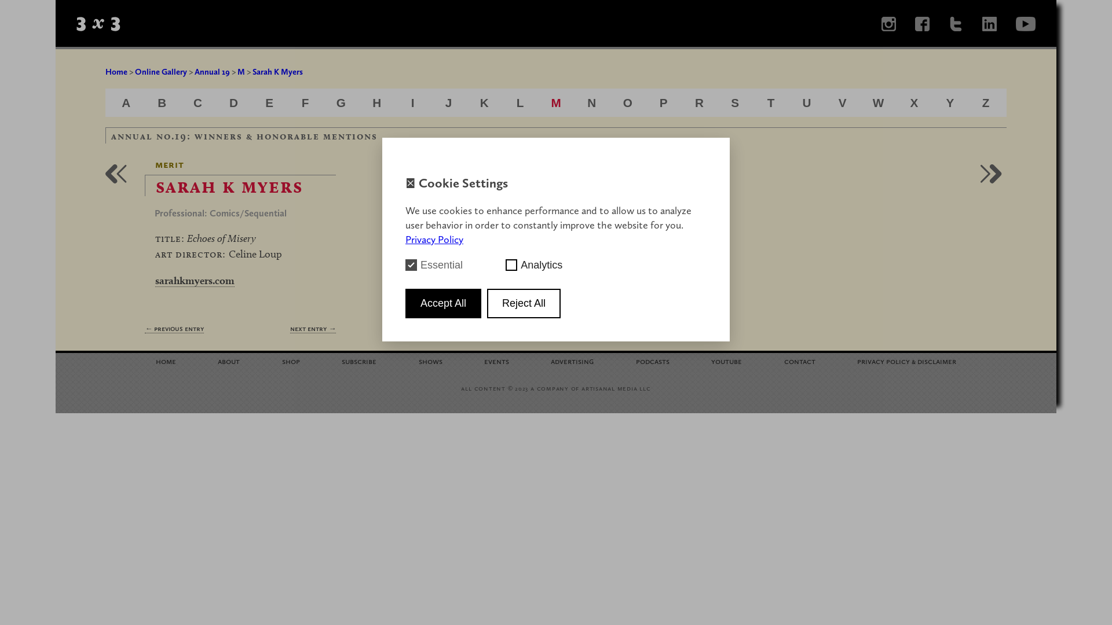  Describe the element at coordinates (278, 72) in the screenshot. I see `Sarah K Myers` at that location.